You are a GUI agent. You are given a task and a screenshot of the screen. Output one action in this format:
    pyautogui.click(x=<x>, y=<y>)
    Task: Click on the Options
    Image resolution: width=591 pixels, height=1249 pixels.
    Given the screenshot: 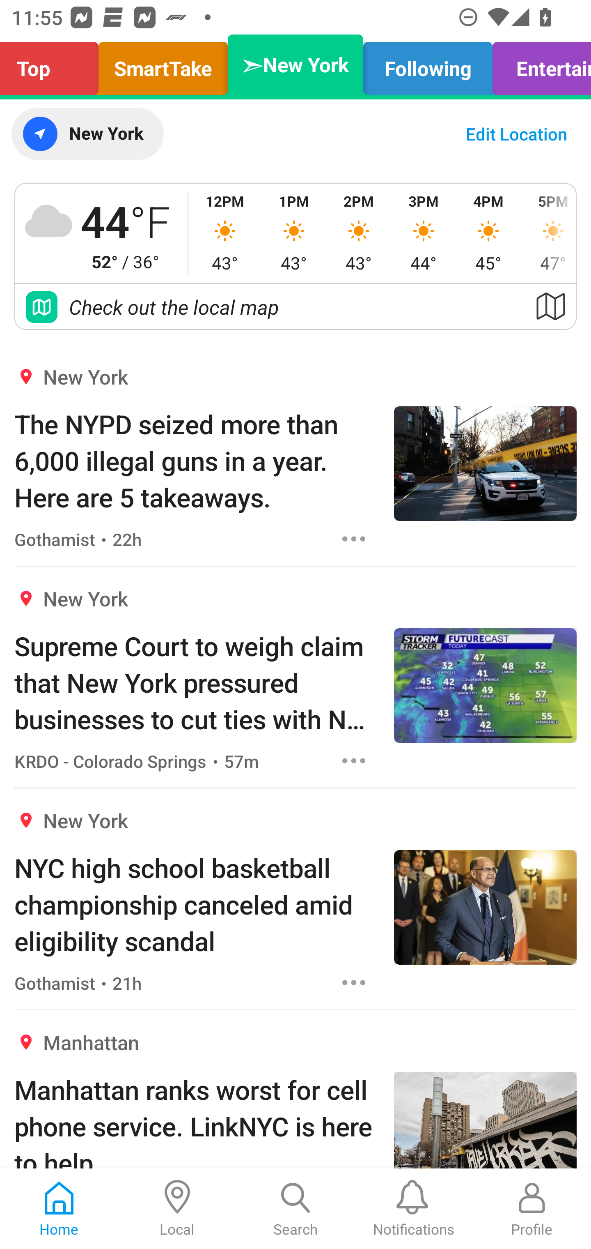 What is the action you would take?
    pyautogui.click(x=354, y=760)
    